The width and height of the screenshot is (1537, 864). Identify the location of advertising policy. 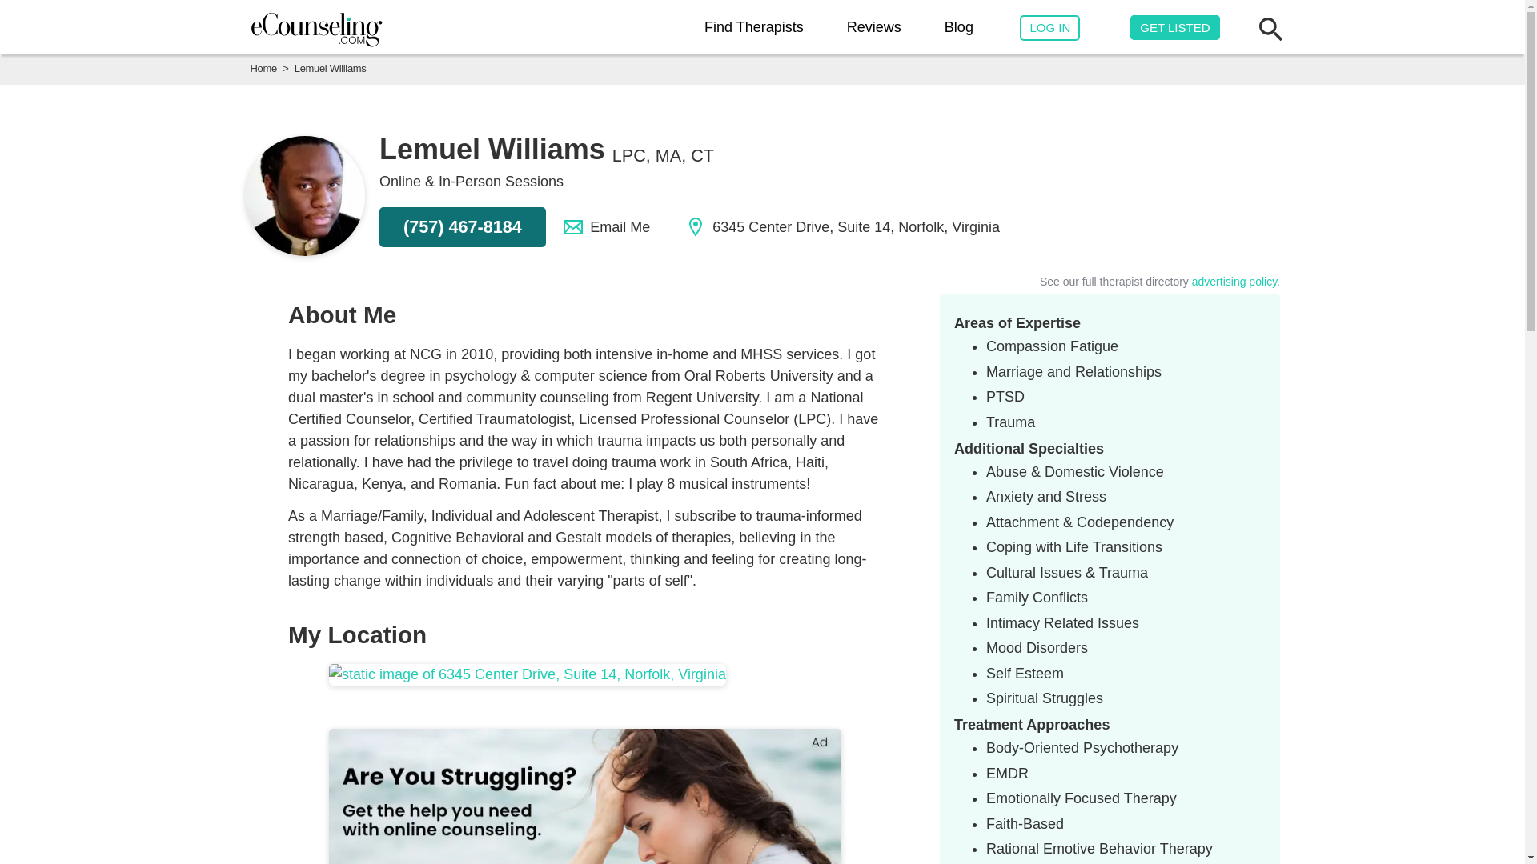
(1234, 282).